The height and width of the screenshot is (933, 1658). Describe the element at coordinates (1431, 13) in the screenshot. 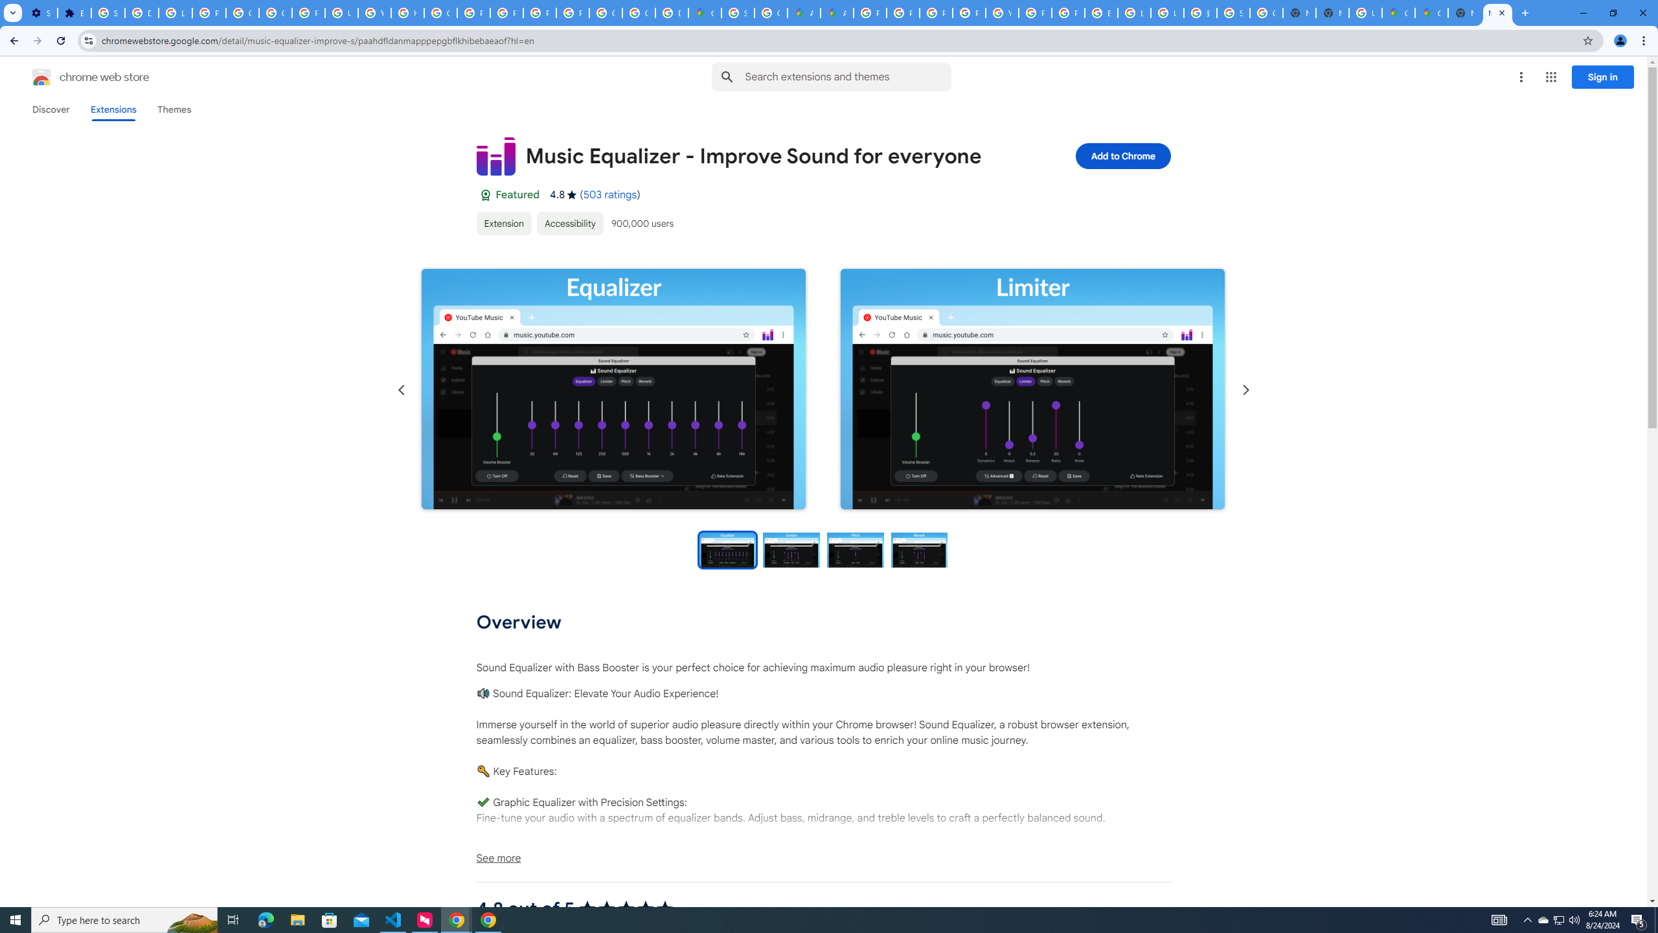

I see `Google Maps` at that location.